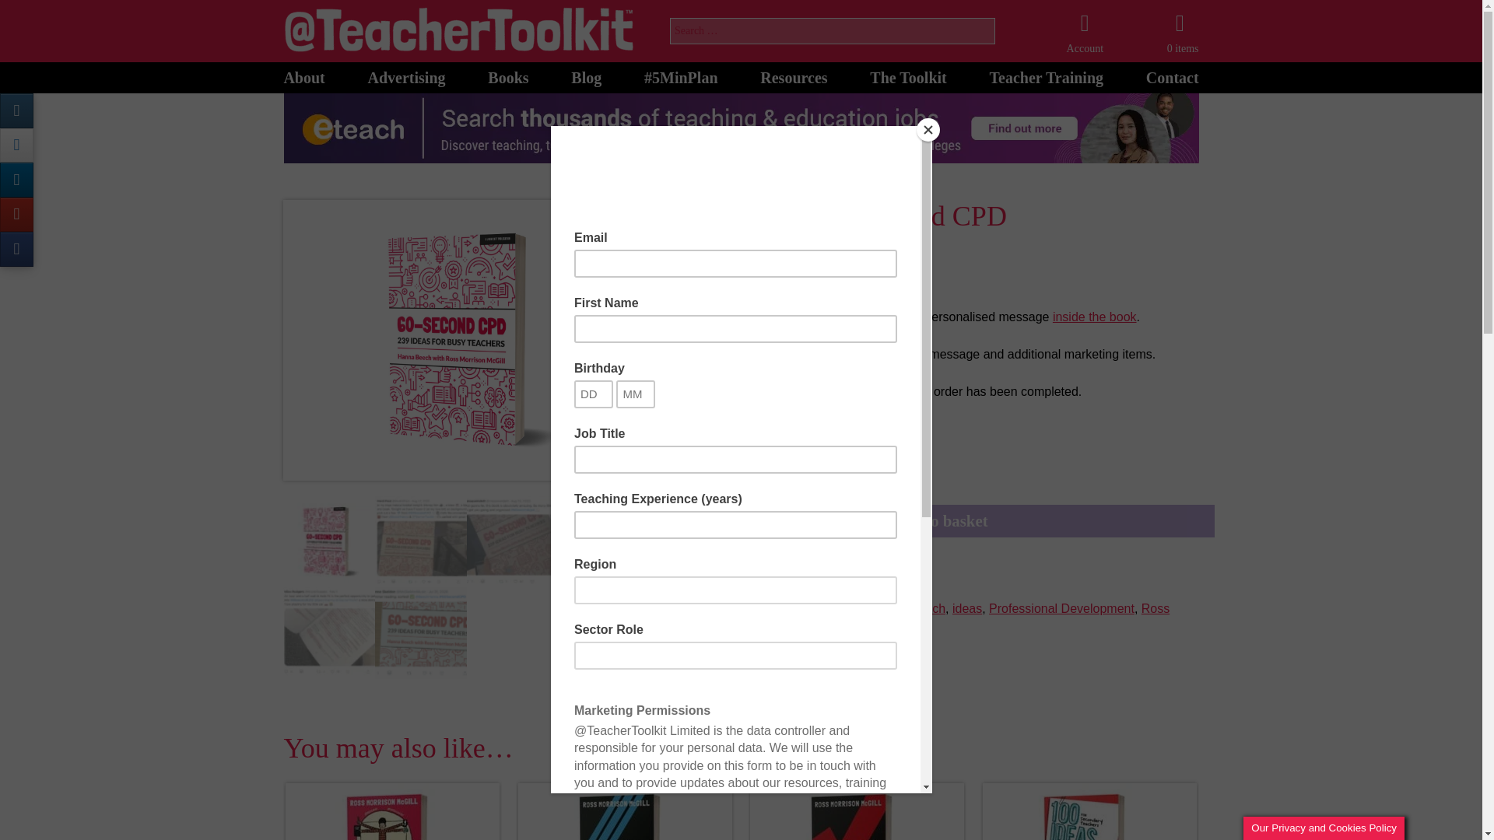 The image size is (1494, 840). Describe the element at coordinates (16, 110) in the screenshot. I see `TeacherToolkit  on Instagram` at that location.